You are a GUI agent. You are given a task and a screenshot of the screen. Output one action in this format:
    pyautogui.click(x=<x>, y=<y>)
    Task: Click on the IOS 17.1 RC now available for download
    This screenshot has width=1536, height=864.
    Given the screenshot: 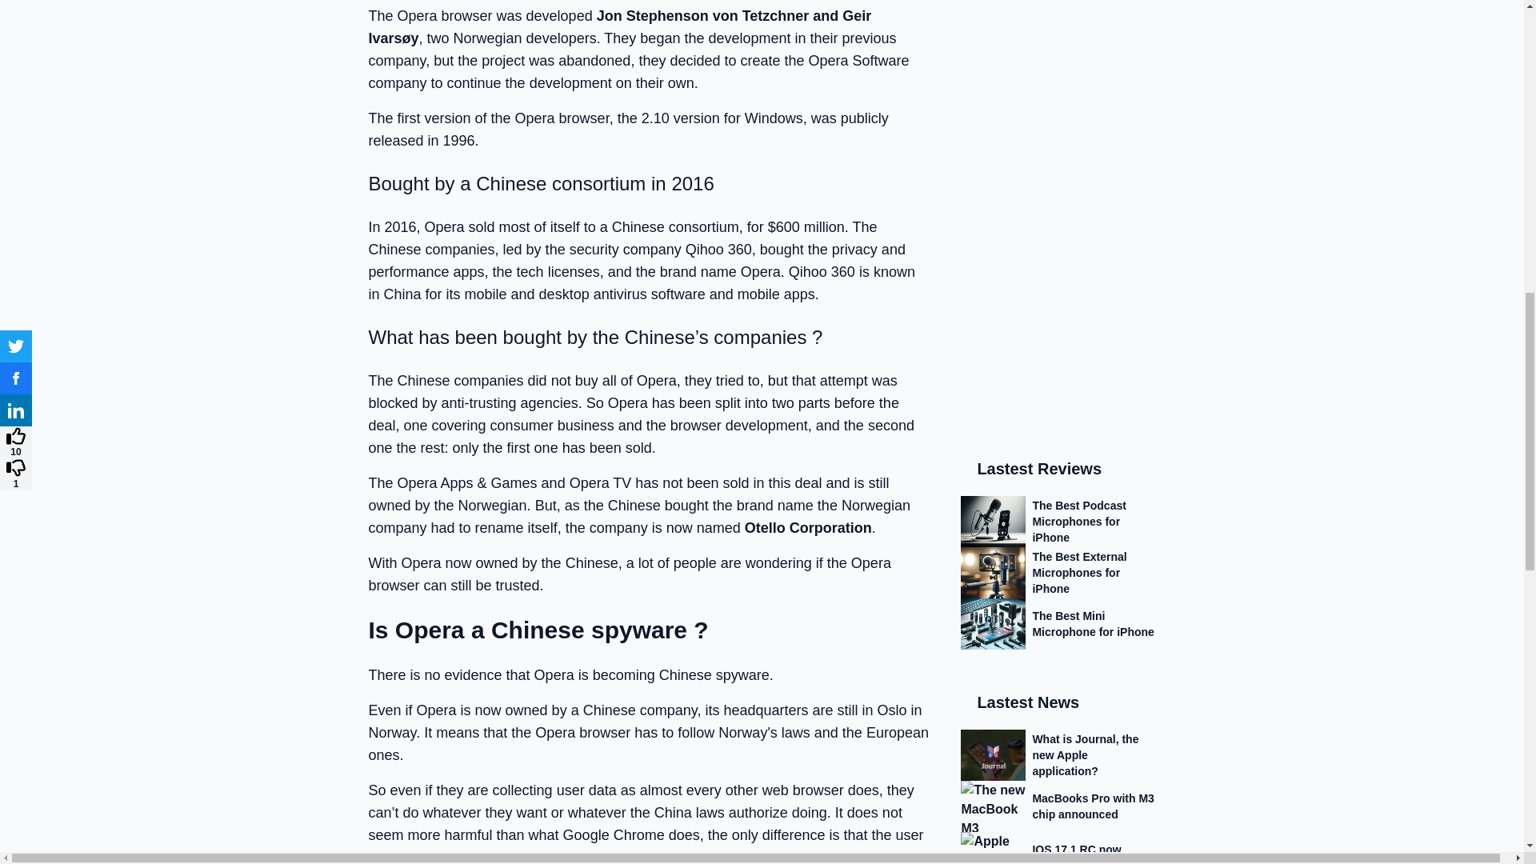 What is the action you would take?
    pyautogui.click(x=1058, y=328)
    